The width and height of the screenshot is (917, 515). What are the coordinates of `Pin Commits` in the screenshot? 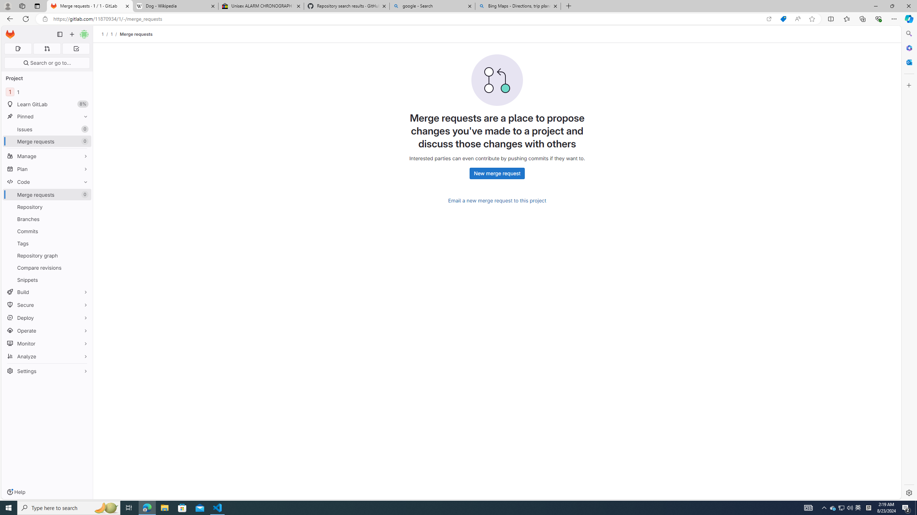 It's located at (84, 231).